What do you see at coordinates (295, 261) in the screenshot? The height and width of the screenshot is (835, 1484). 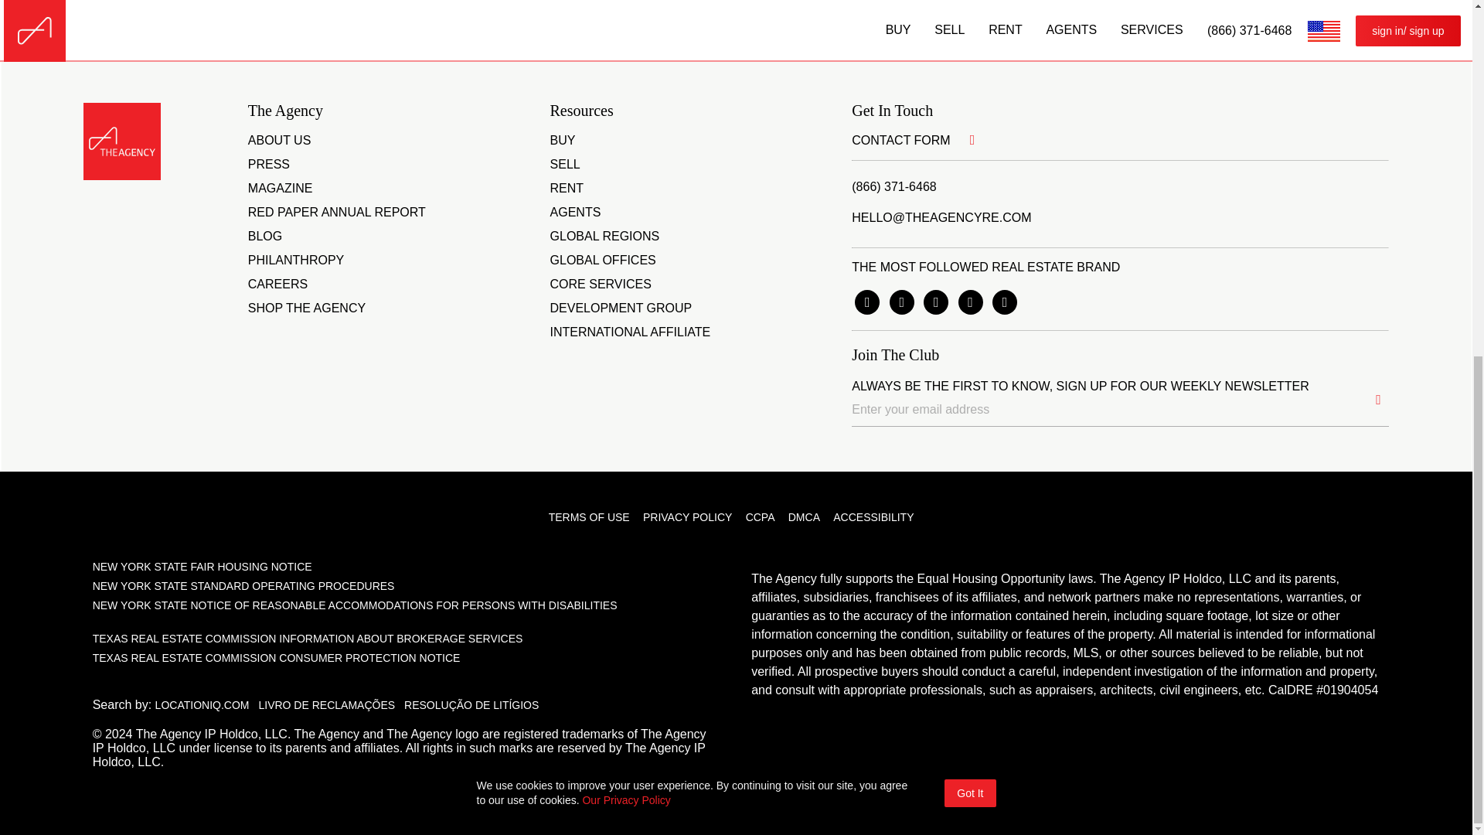 I see `PHILANTHROPY` at bounding box center [295, 261].